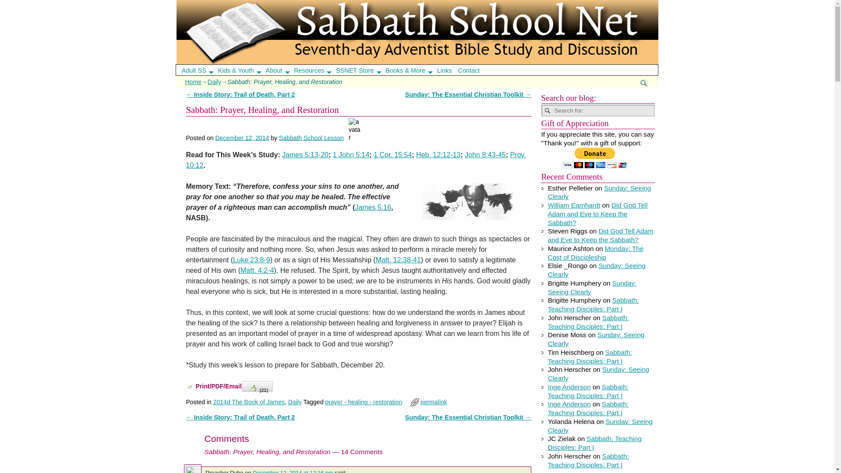 This screenshot has width=841, height=473. Describe the element at coordinates (315, 70) in the screenshot. I see `Resources` at that location.